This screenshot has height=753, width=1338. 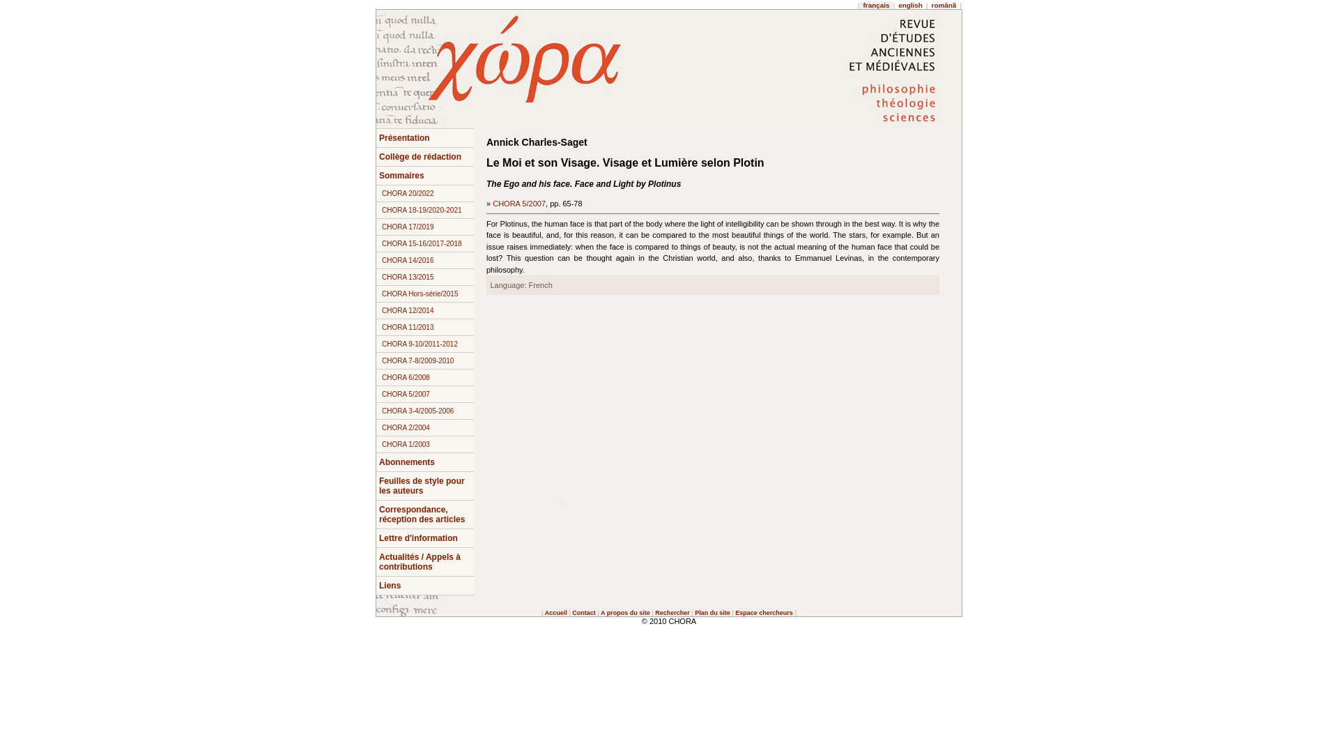 I want to click on Rechercher, so click(x=672, y=612).